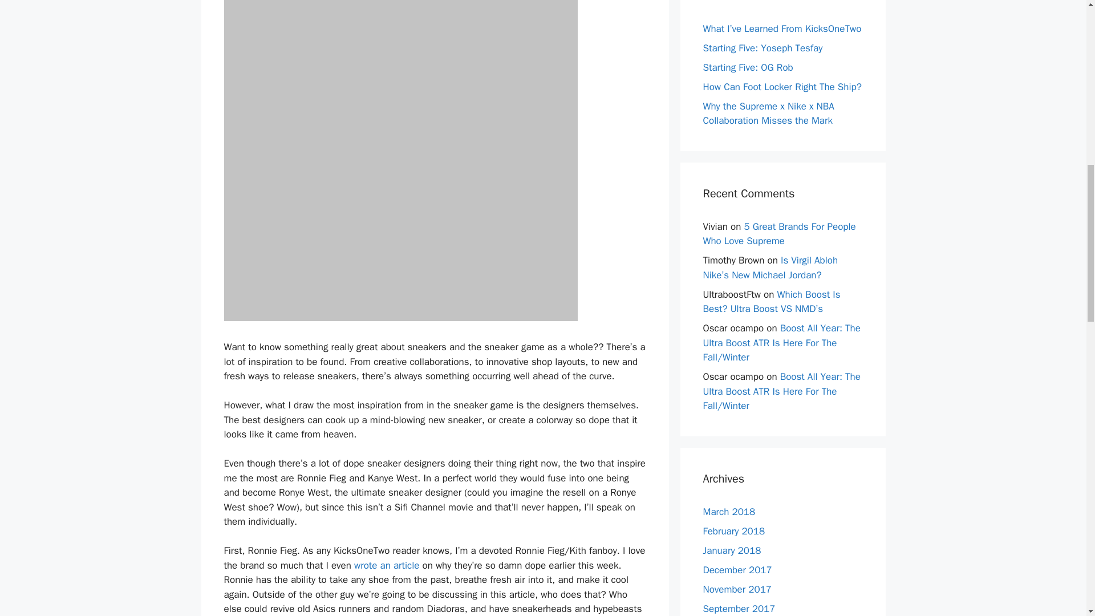  What do you see at coordinates (762, 48) in the screenshot?
I see `Starting Five: Yoseph Tesfay` at bounding box center [762, 48].